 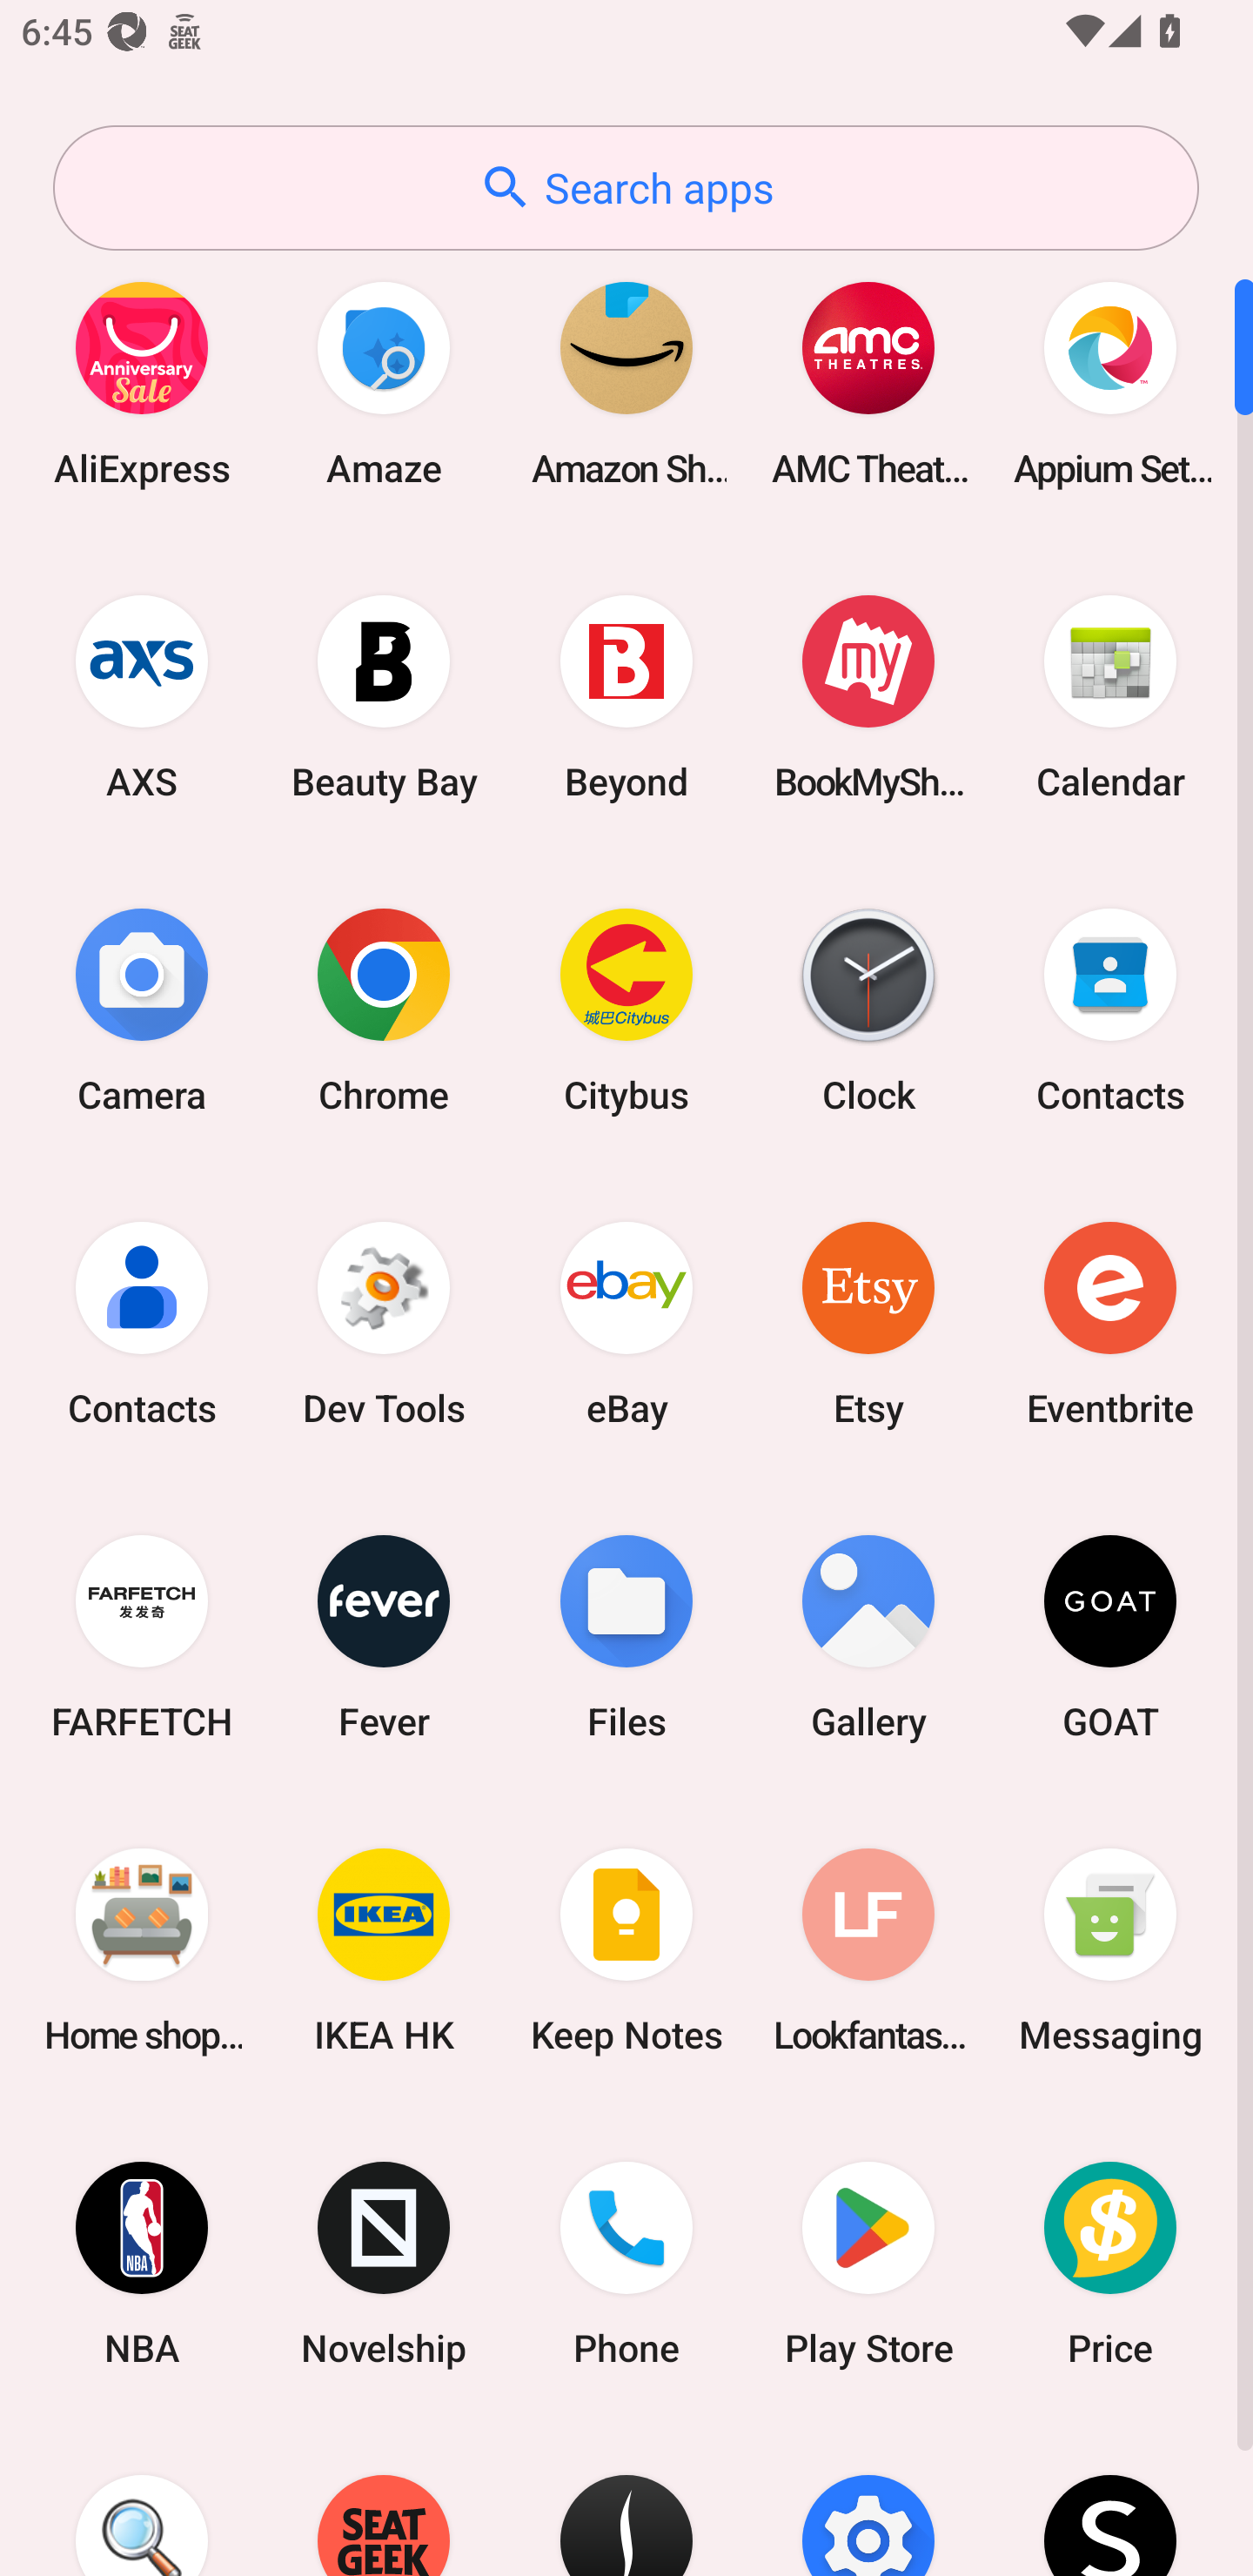 What do you see at coordinates (1110, 1323) in the screenshot?
I see `Eventbrite` at bounding box center [1110, 1323].